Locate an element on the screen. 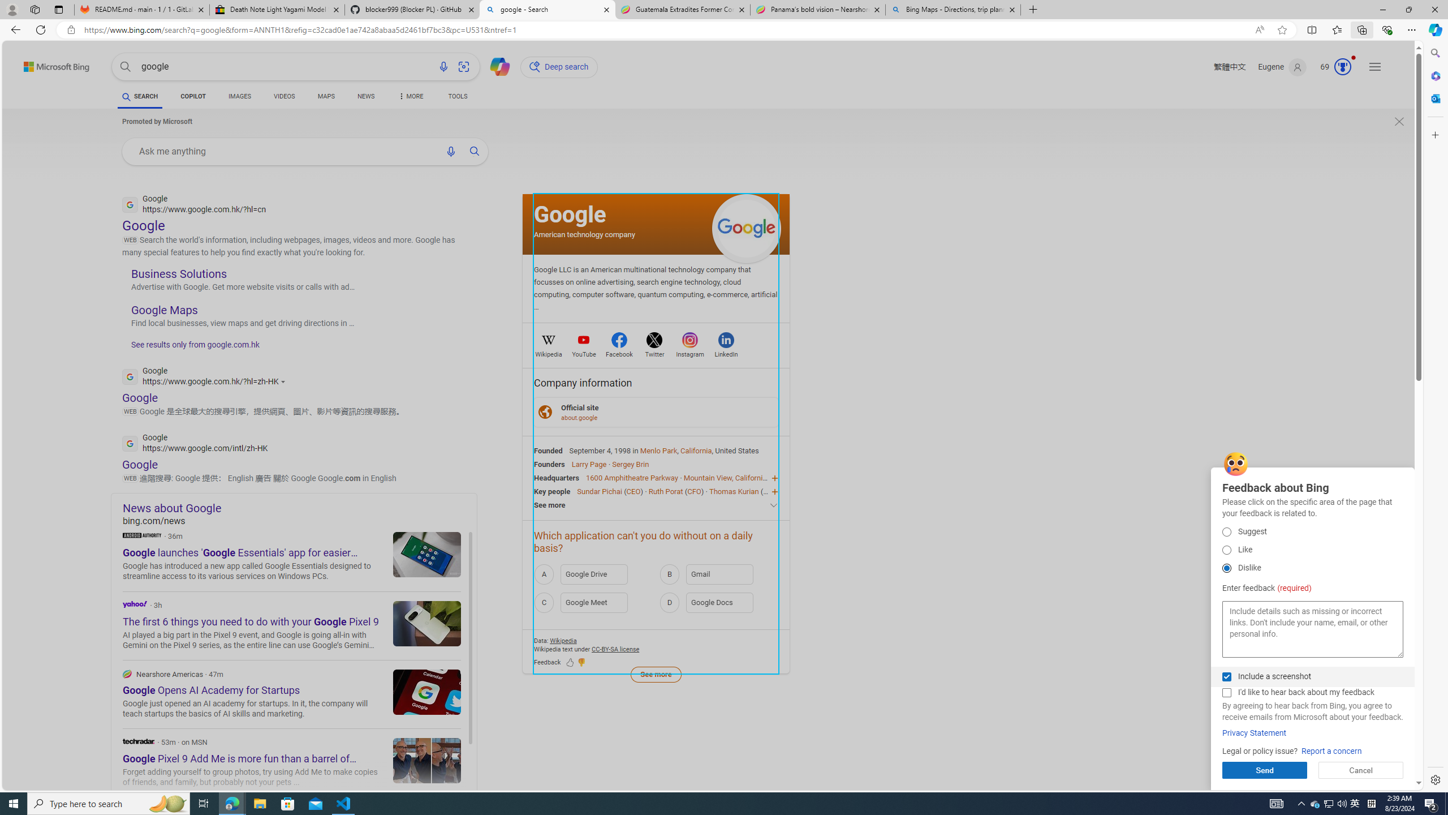 This screenshot has width=1448, height=815. Suggest is located at coordinates (1226, 531).